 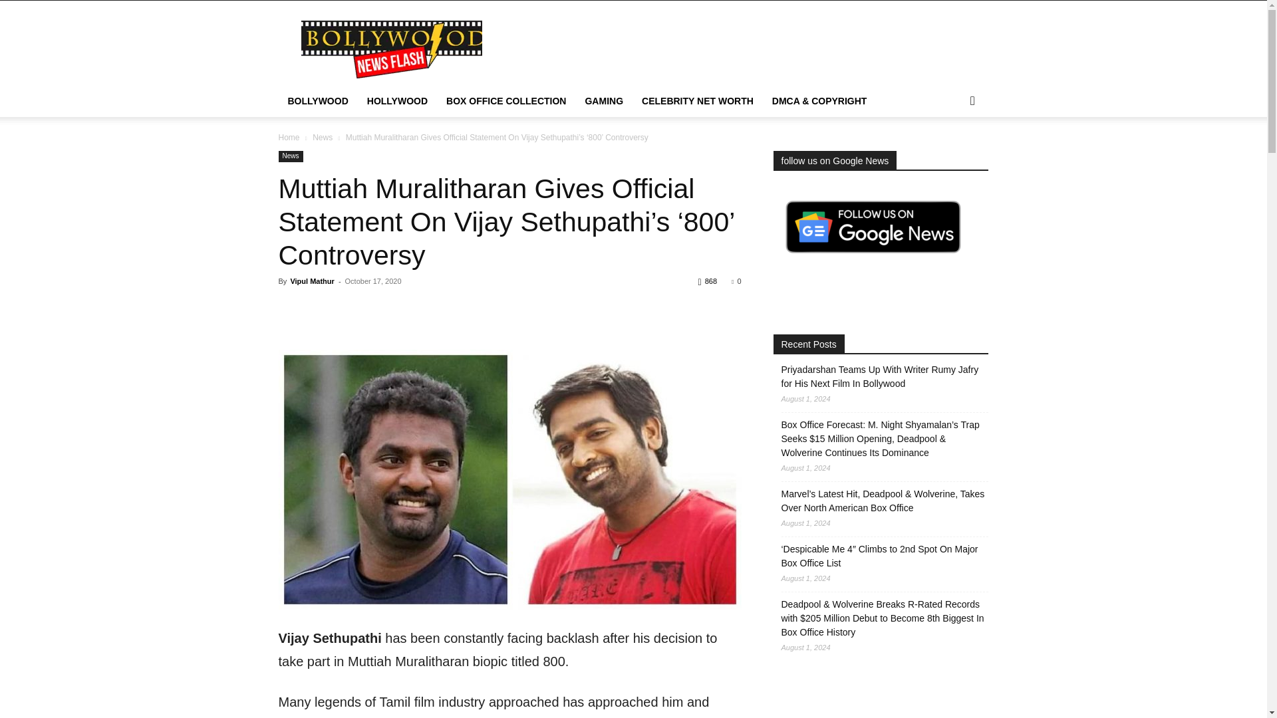 I want to click on Vipul Mathur, so click(x=311, y=281).